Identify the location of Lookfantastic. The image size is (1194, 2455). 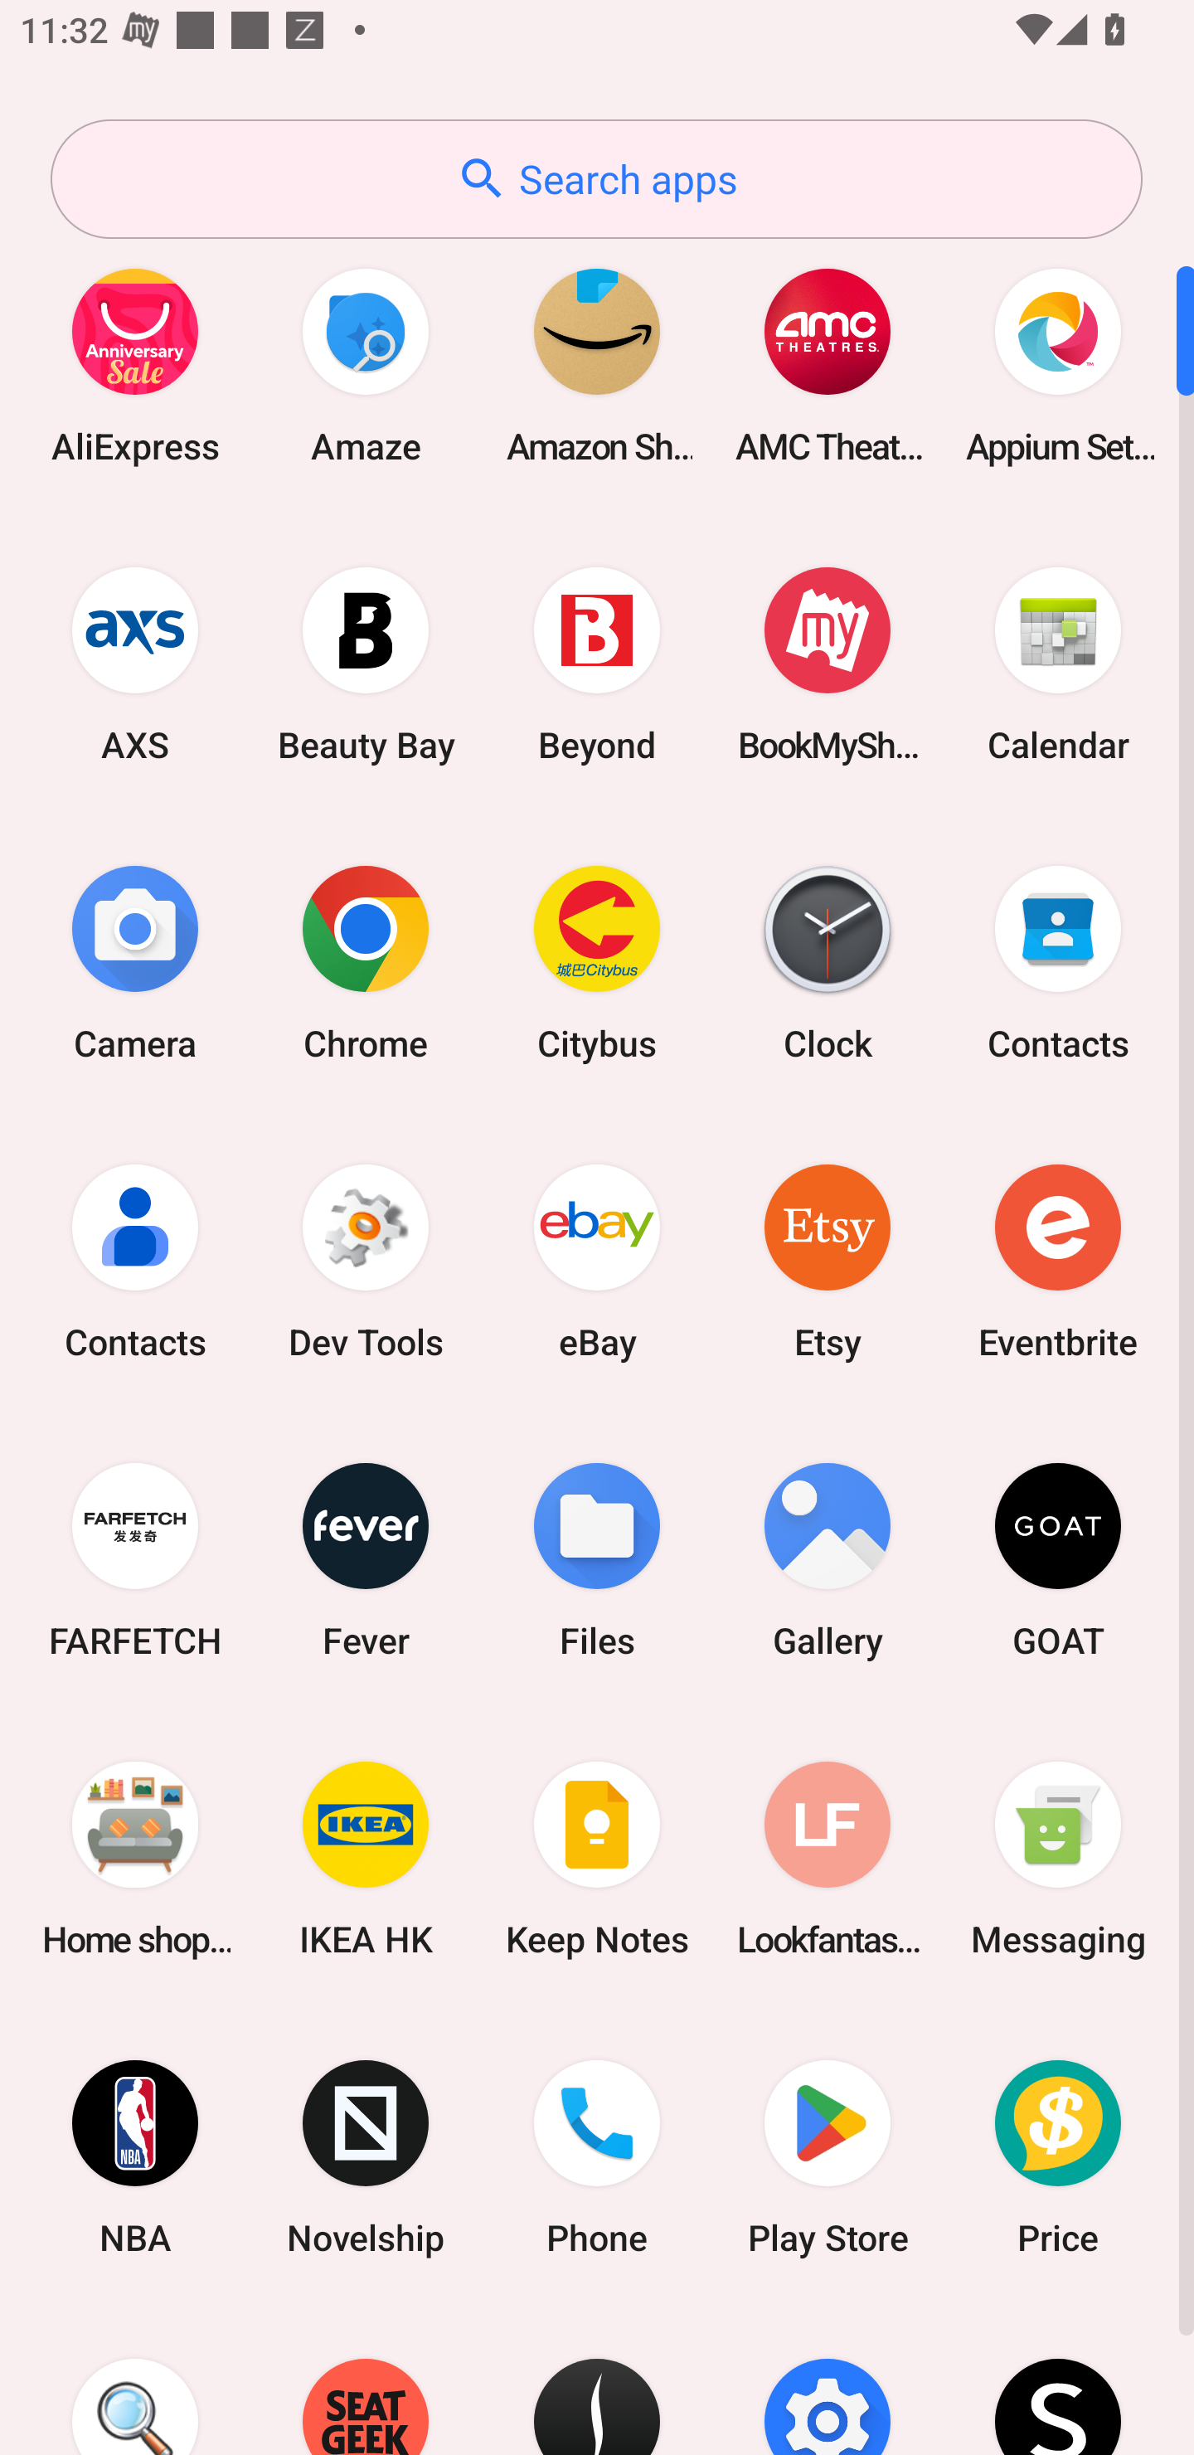
(828, 1858).